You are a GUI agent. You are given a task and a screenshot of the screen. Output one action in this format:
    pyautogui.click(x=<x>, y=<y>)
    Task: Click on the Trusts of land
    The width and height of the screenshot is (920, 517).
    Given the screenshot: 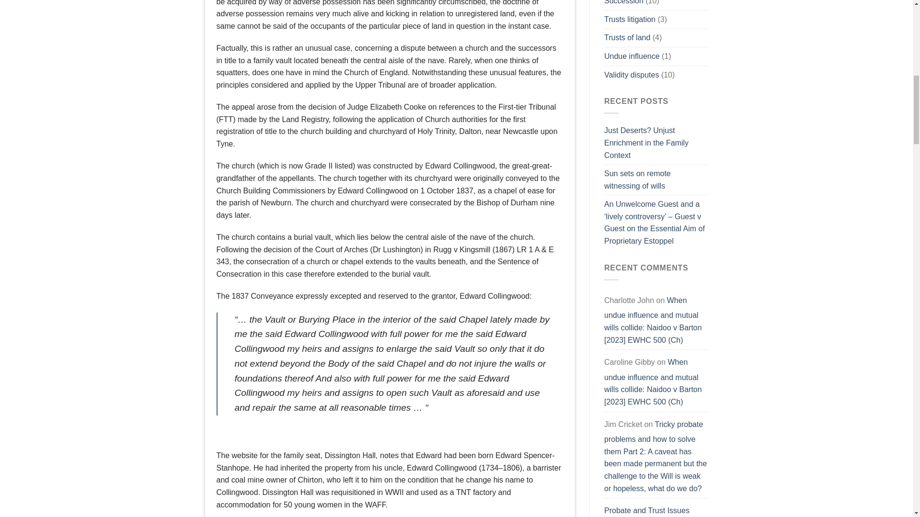 What is the action you would take?
    pyautogui.click(x=627, y=38)
    